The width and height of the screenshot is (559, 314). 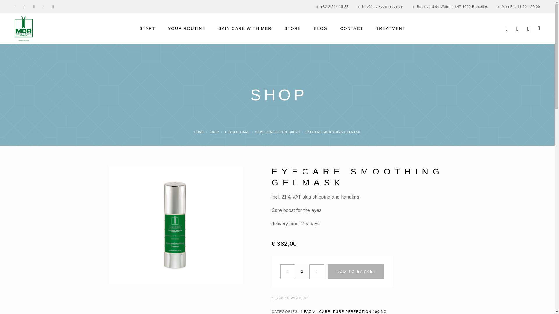 What do you see at coordinates (187, 28) in the screenshot?
I see `YOUR ROUTINE` at bounding box center [187, 28].